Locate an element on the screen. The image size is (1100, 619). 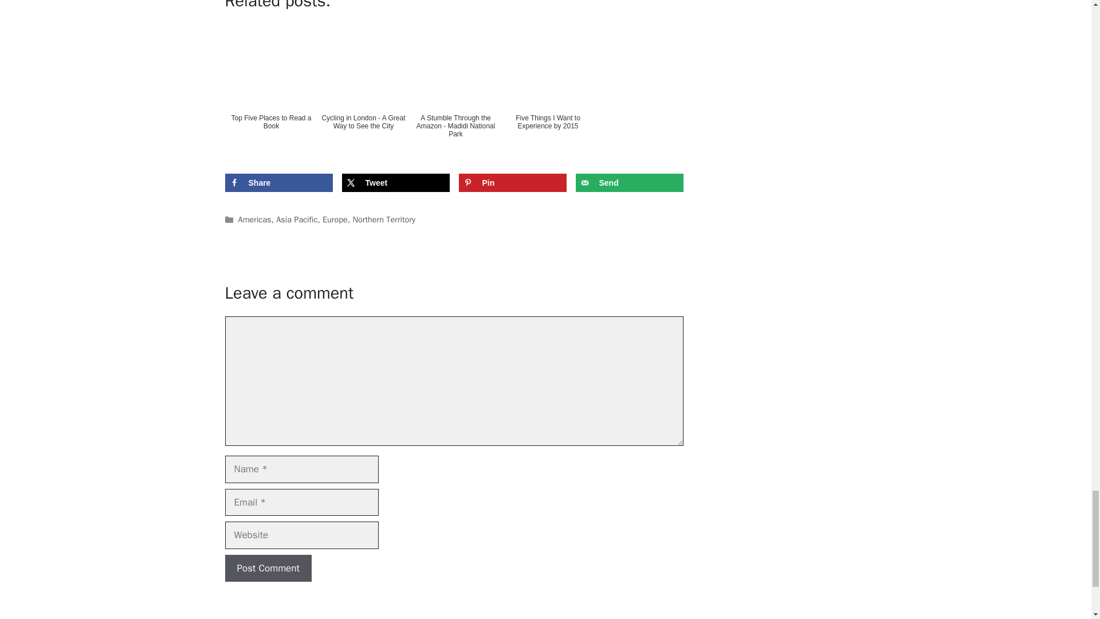
Post Comment is located at coordinates (268, 569).